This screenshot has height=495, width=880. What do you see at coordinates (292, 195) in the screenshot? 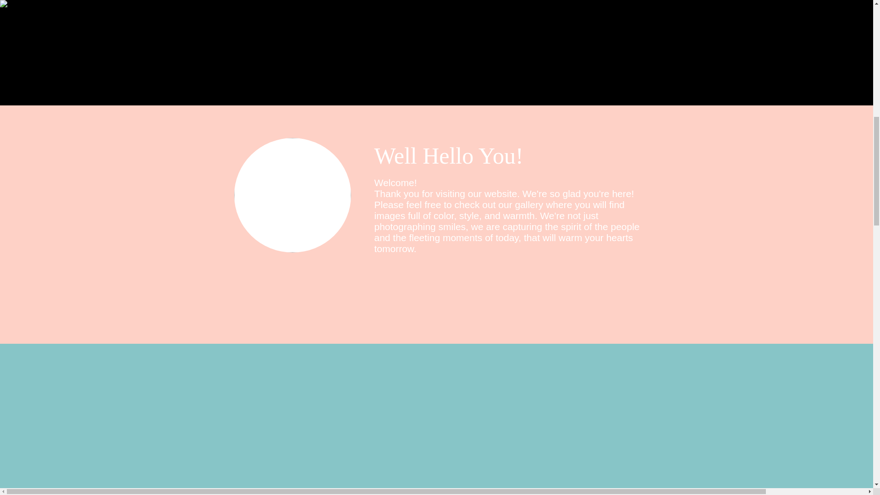
I see `jen8.jpg` at bounding box center [292, 195].